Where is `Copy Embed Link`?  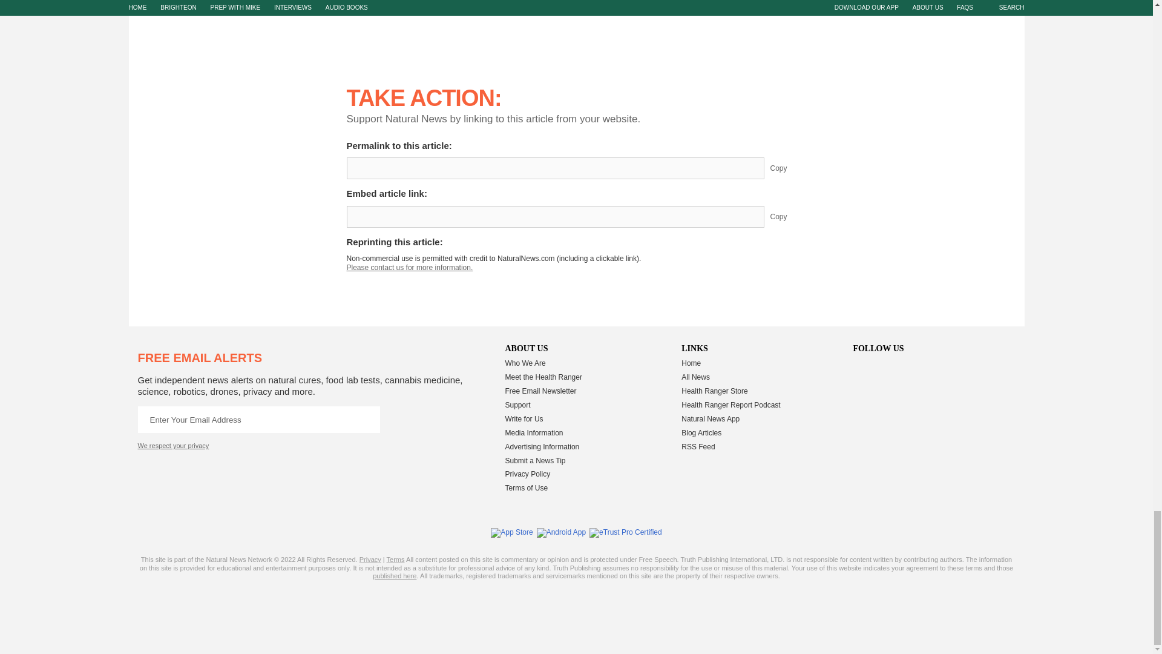
Copy Embed Link is located at coordinates (788, 217).